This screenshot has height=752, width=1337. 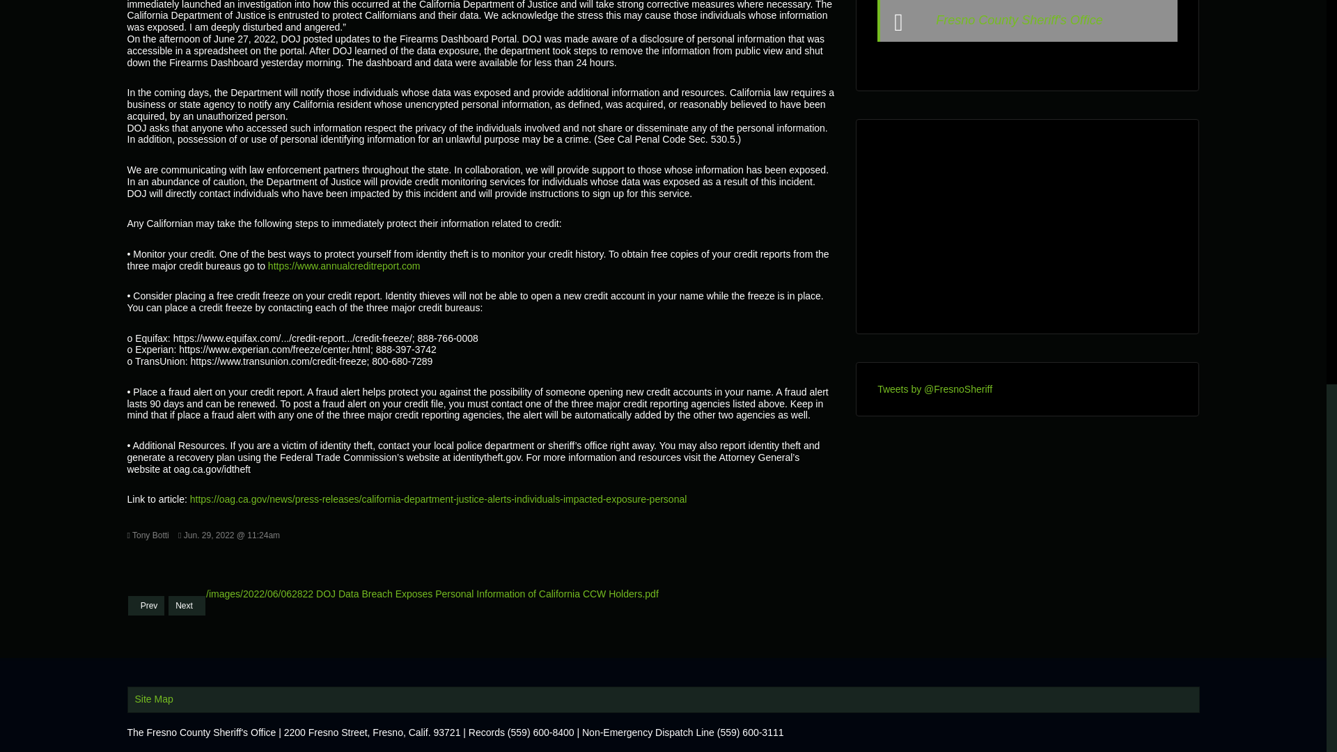 I want to click on Published: , so click(x=228, y=535).